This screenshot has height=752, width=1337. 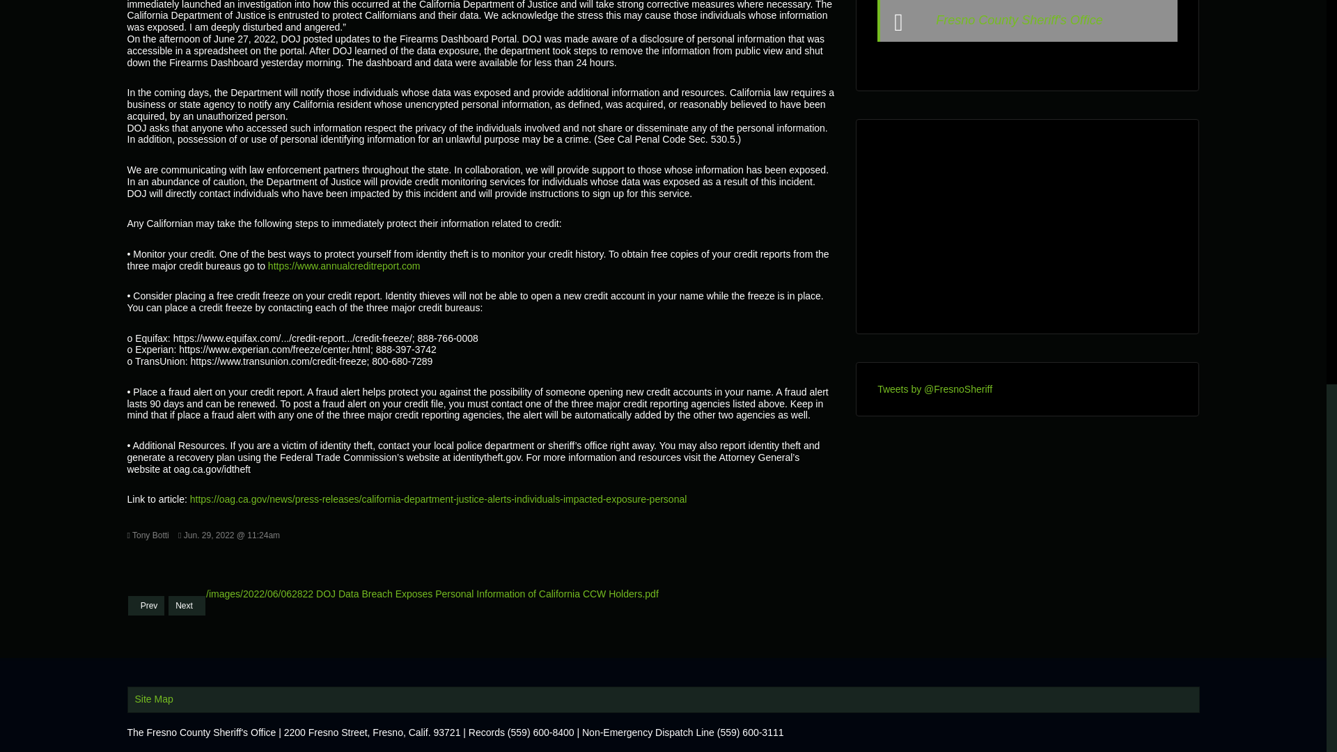 I want to click on Published: , so click(x=228, y=535).